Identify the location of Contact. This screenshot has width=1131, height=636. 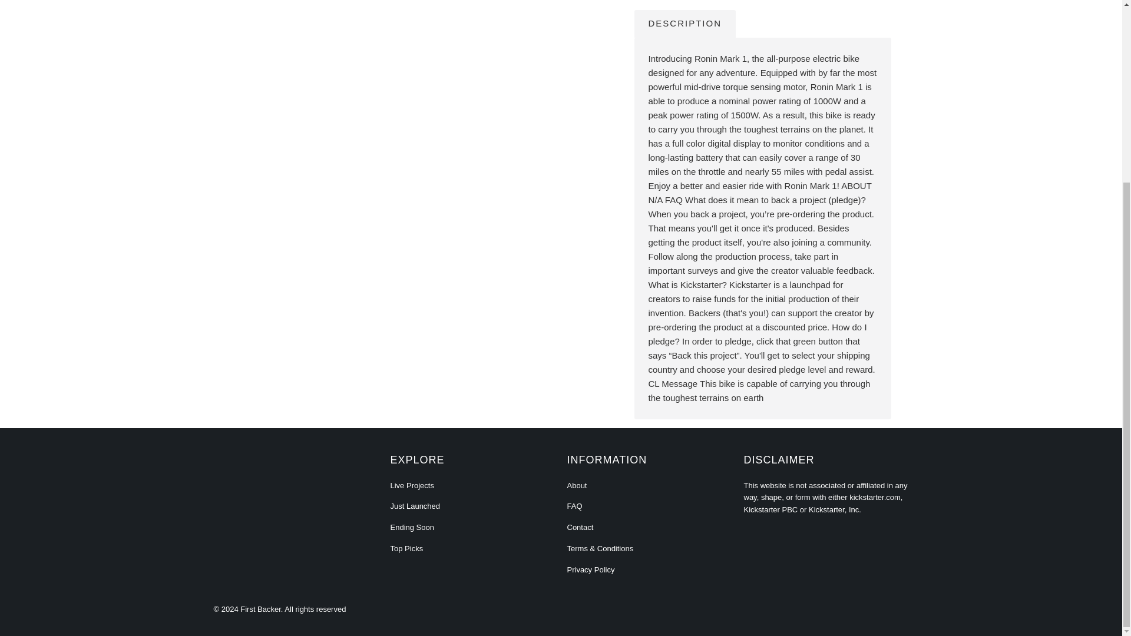
(580, 526).